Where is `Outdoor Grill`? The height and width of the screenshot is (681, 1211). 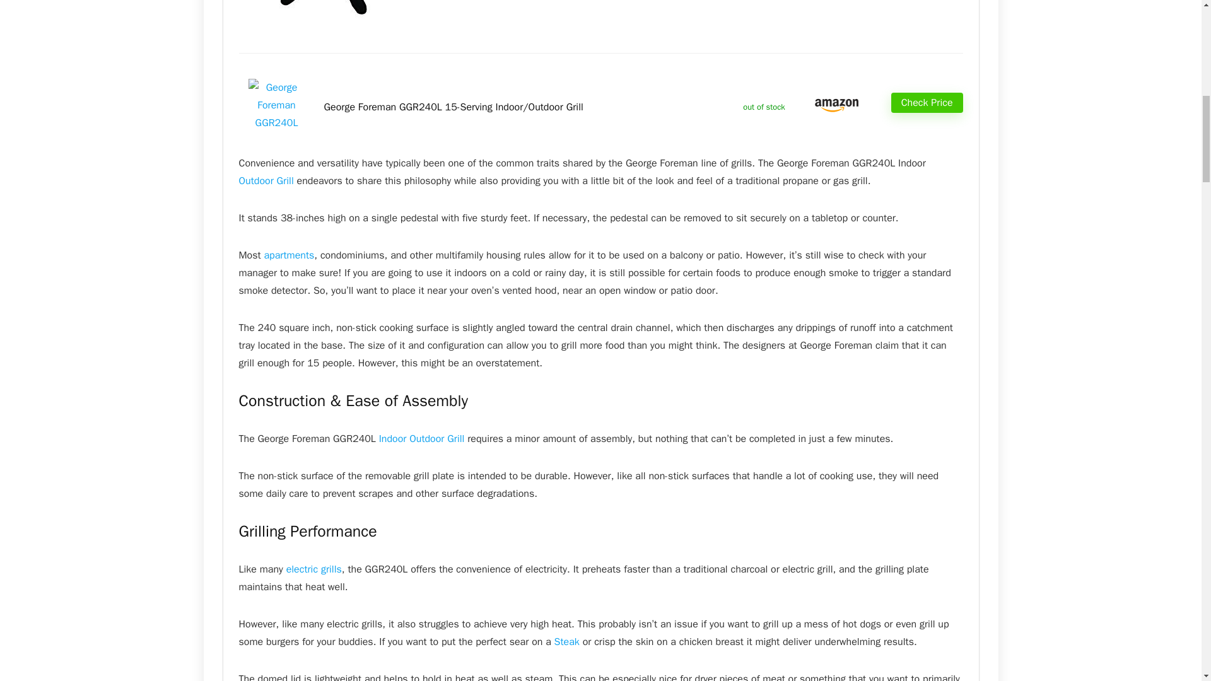 Outdoor Grill is located at coordinates (266, 180).